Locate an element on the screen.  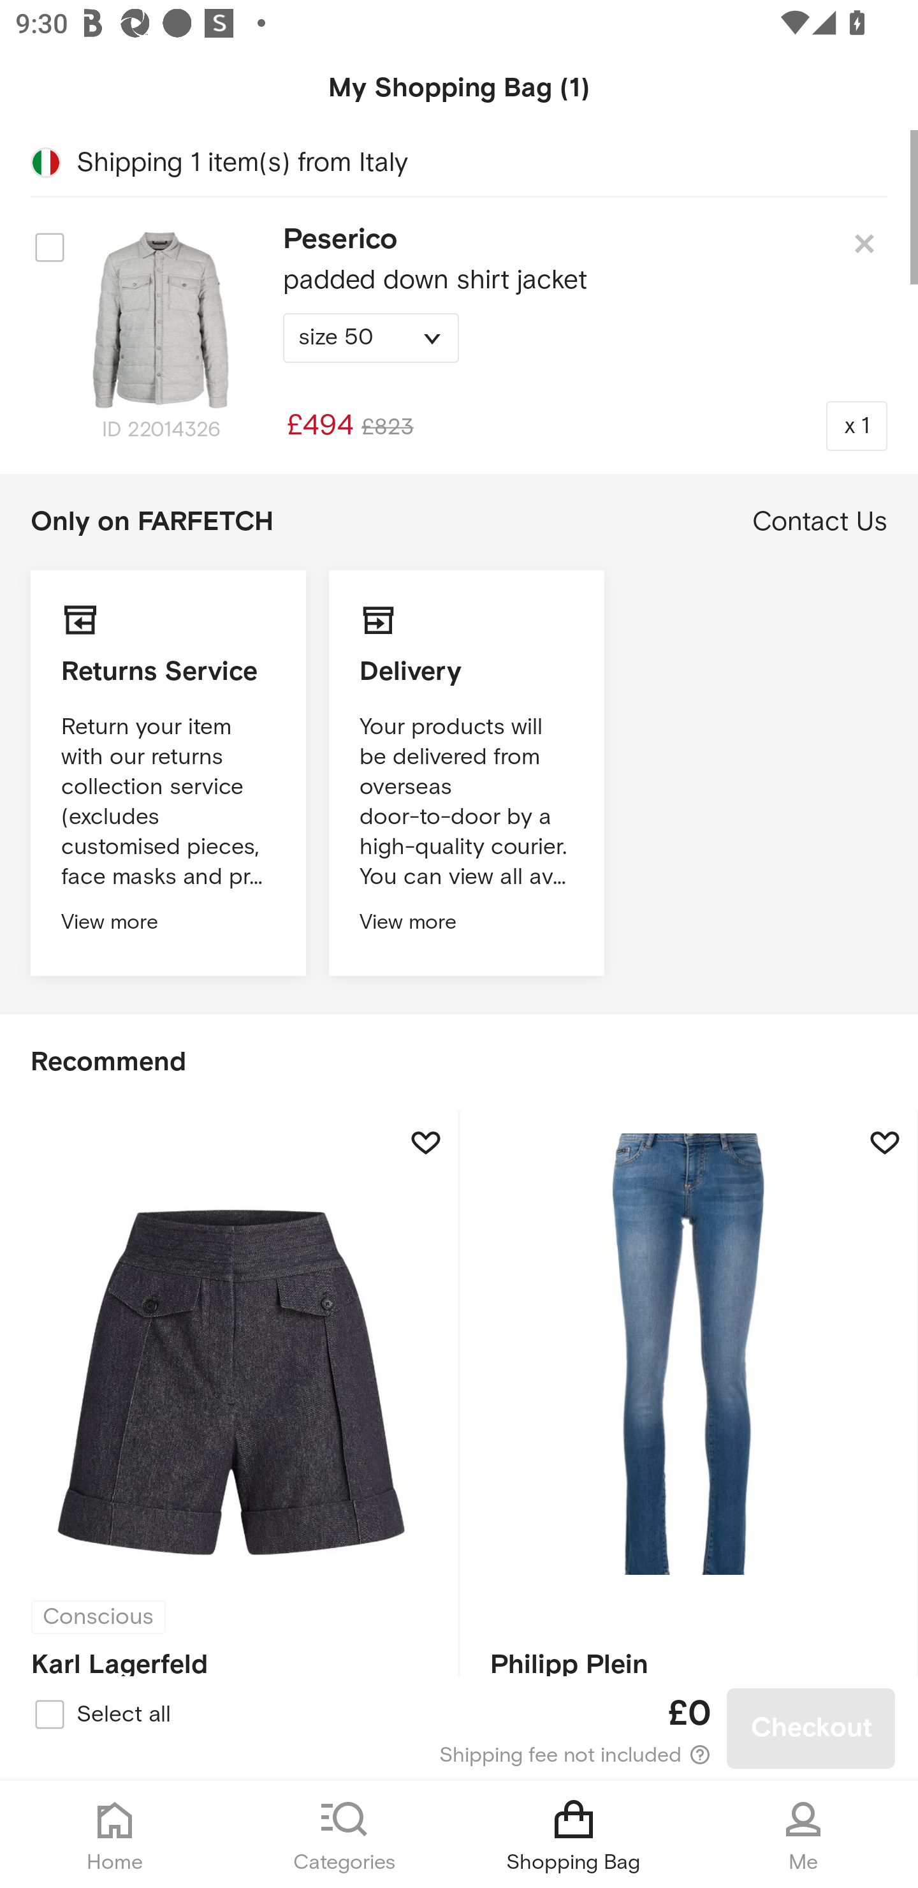
Home is located at coordinates (115, 1834).